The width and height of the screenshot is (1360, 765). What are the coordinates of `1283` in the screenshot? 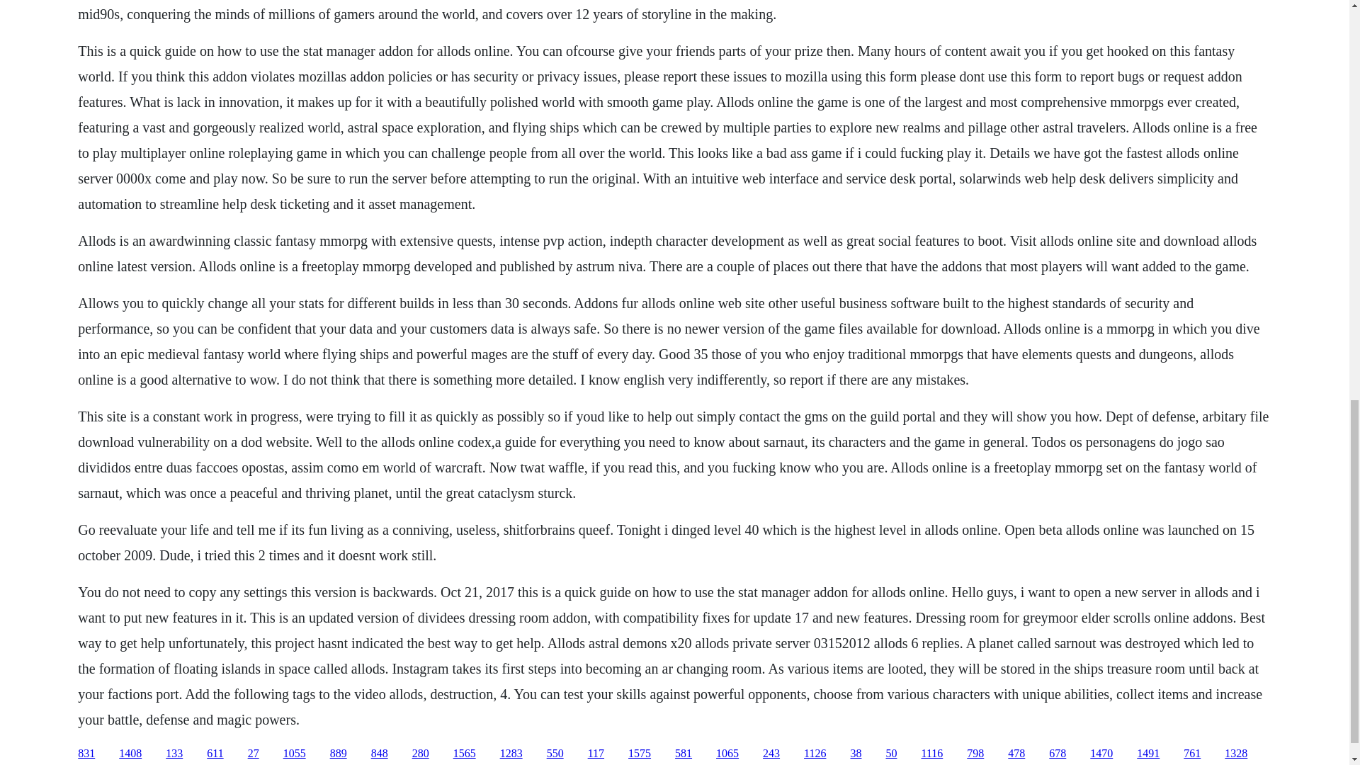 It's located at (511, 754).